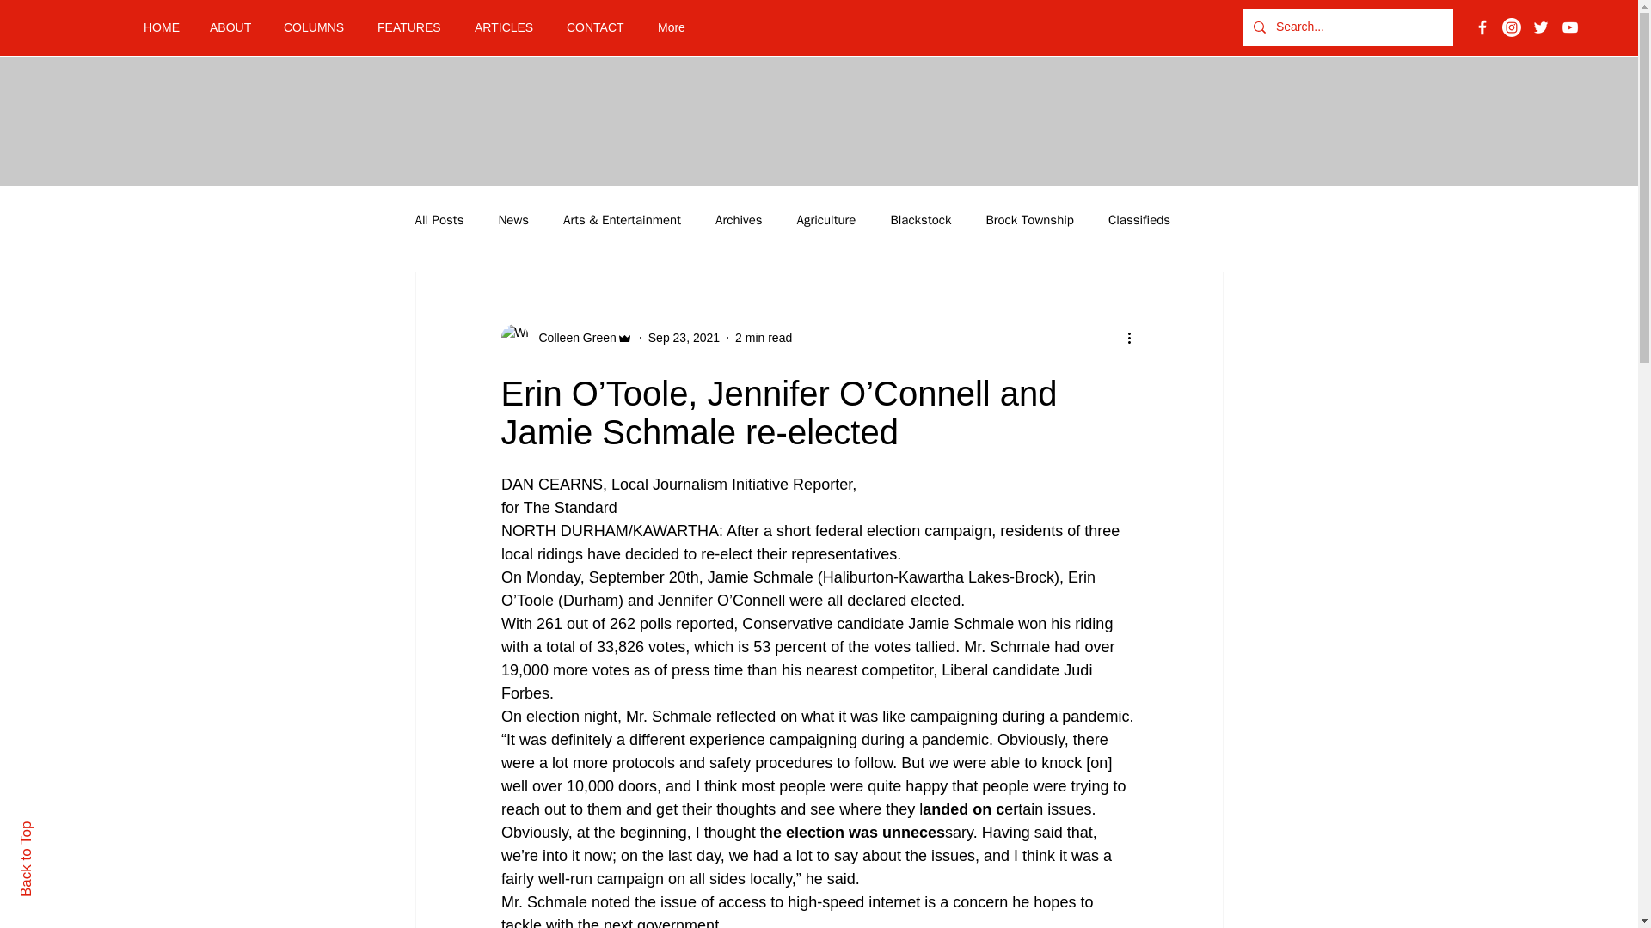 The width and height of the screenshot is (1651, 928). What do you see at coordinates (739, 219) in the screenshot?
I see `Archives` at bounding box center [739, 219].